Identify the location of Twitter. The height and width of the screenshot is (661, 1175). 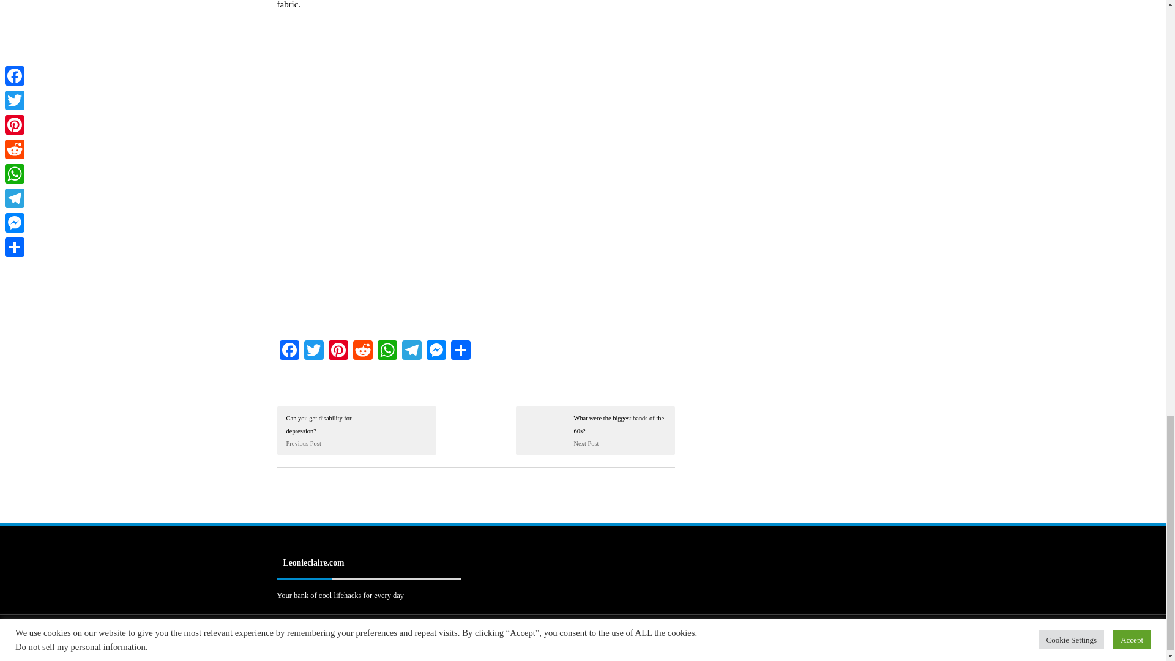
(313, 351).